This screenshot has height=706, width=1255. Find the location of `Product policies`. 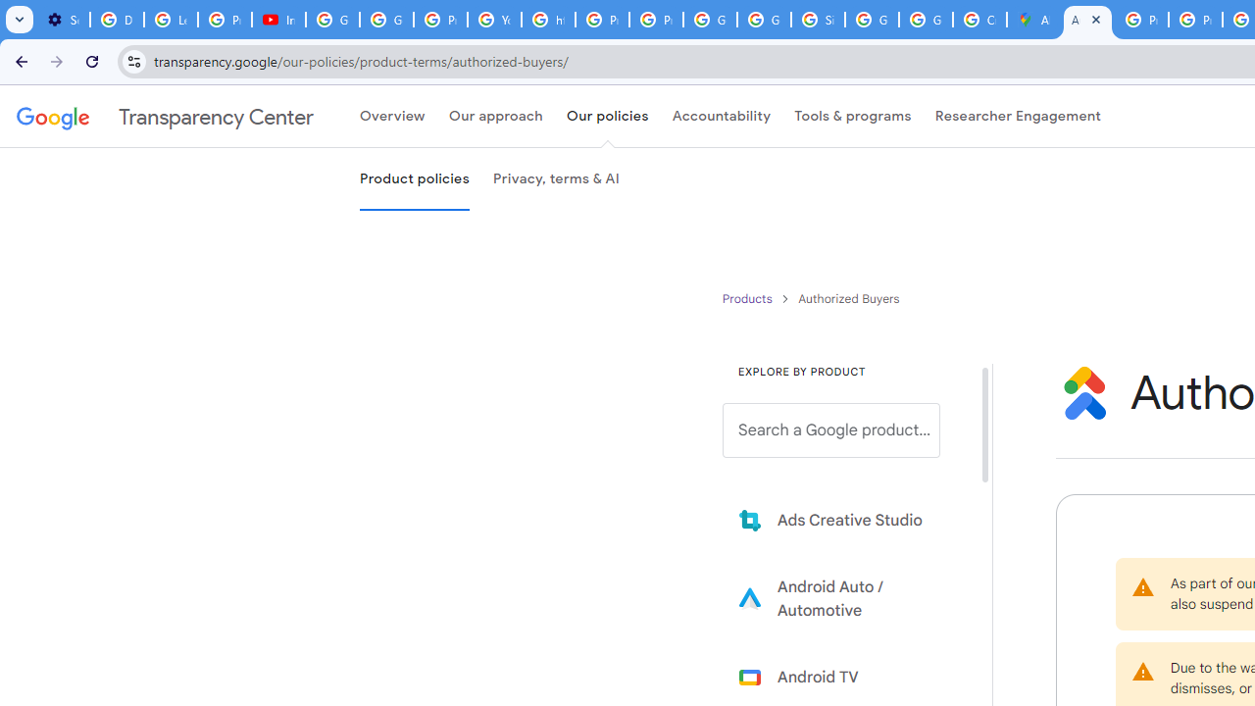

Product policies is located at coordinates (749, 298).